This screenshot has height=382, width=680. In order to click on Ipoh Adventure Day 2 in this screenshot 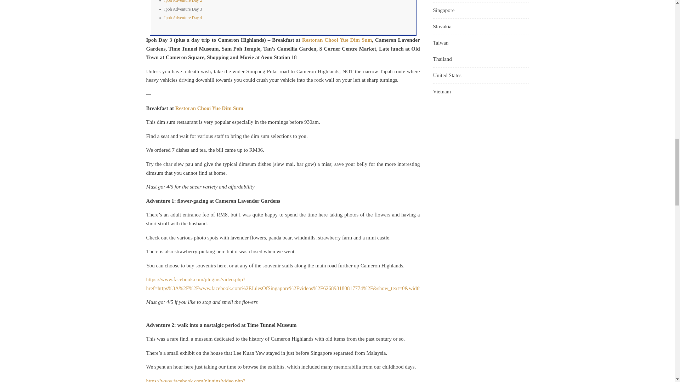, I will do `click(183, 1)`.